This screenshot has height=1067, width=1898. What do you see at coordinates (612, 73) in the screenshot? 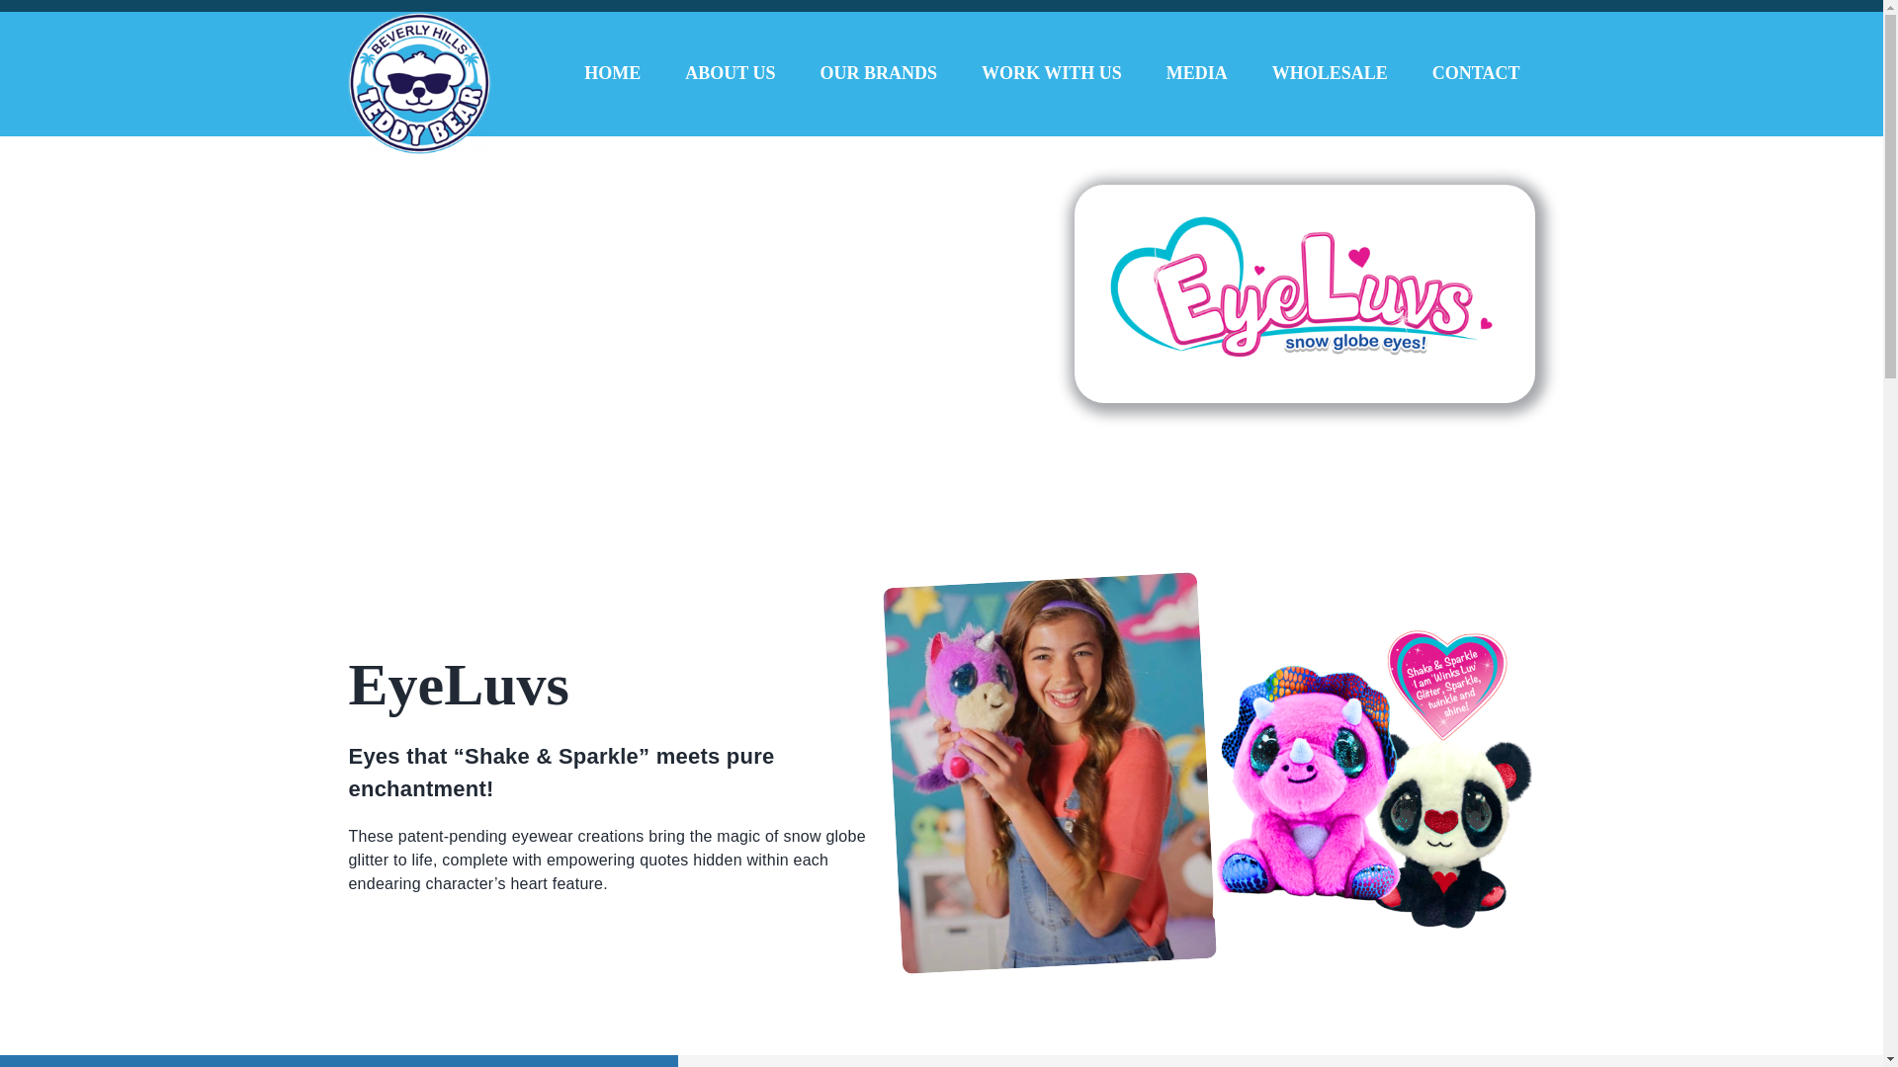
I see `HOME` at bounding box center [612, 73].